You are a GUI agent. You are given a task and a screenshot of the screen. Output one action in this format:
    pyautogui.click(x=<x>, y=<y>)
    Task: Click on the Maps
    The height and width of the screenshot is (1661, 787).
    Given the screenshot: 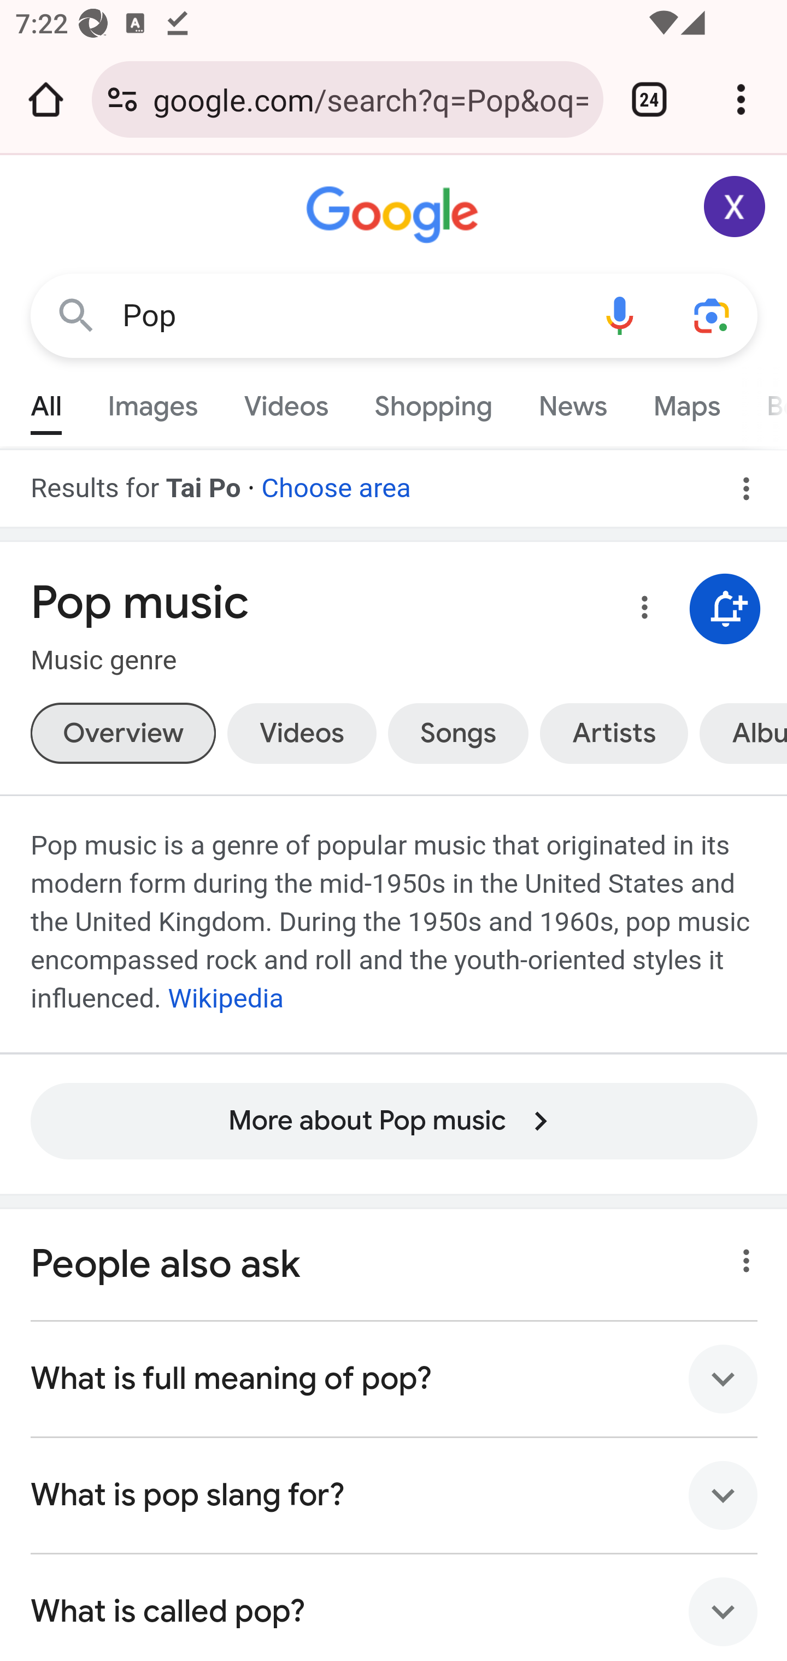 What is the action you would take?
    pyautogui.click(x=686, y=401)
    